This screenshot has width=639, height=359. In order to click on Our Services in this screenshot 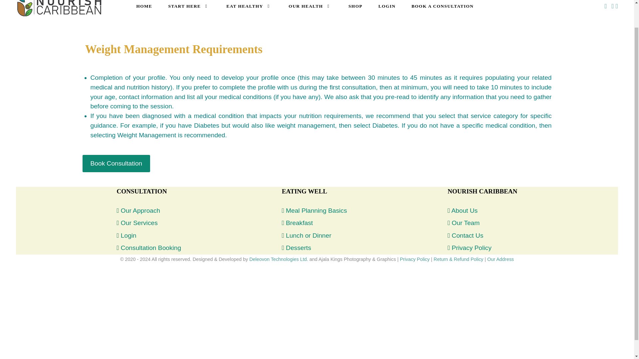, I will do `click(139, 223)`.